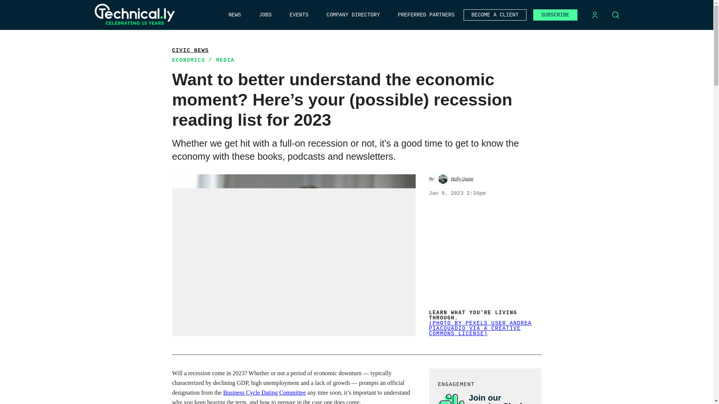  I want to click on EVENTS, so click(299, 15).